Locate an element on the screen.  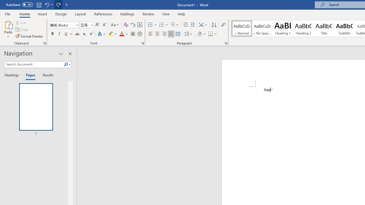
Text Highlight Color Yellow is located at coordinates (111, 34).